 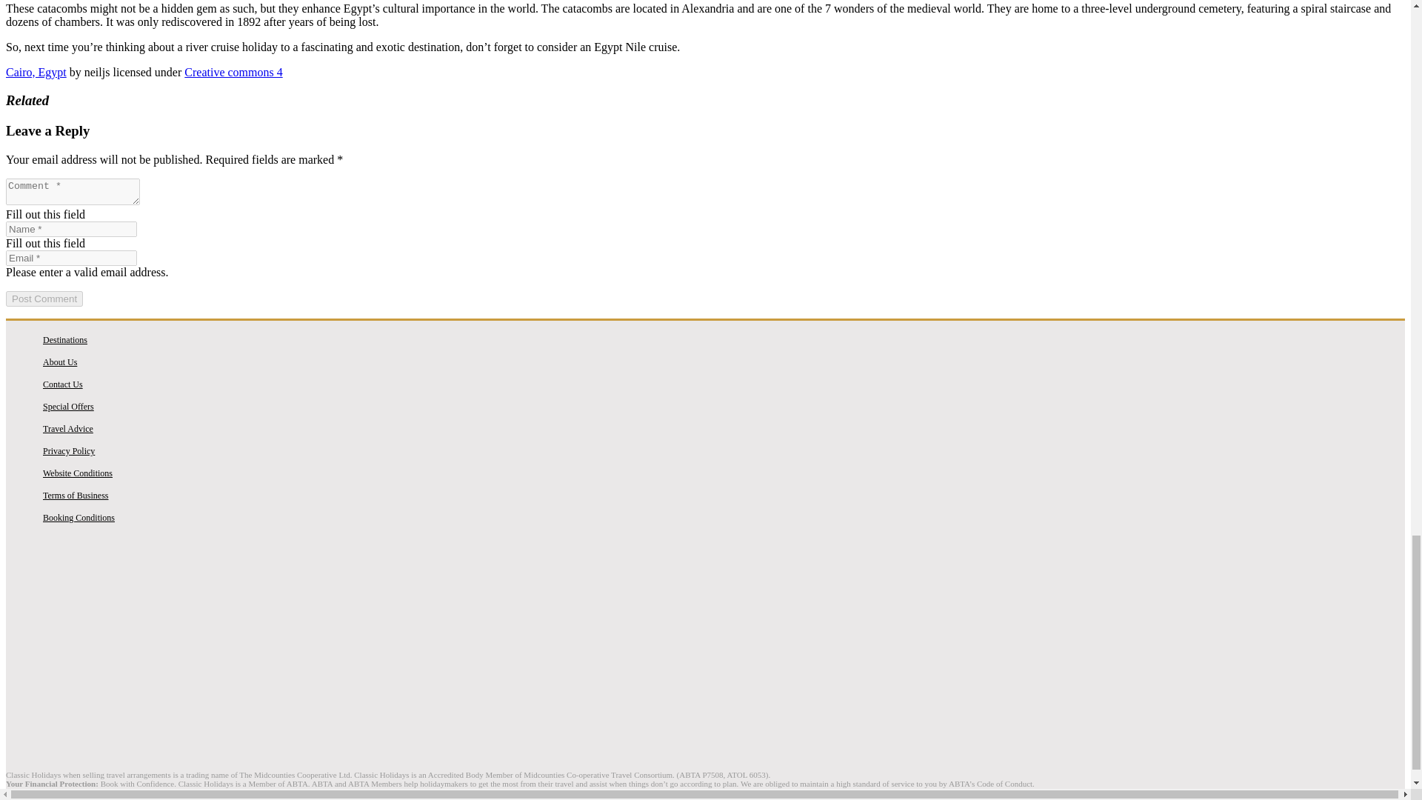 I want to click on Special Offers, so click(x=68, y=407).